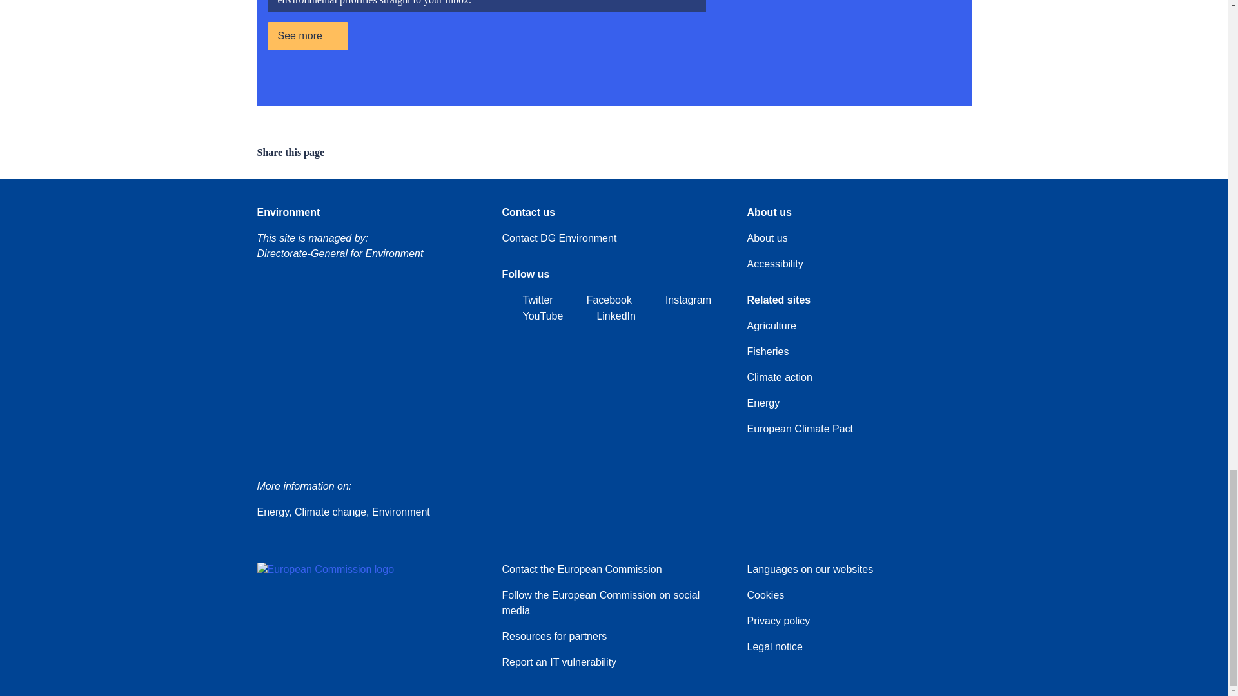  I want to click on Facebook, so click(598, 300).